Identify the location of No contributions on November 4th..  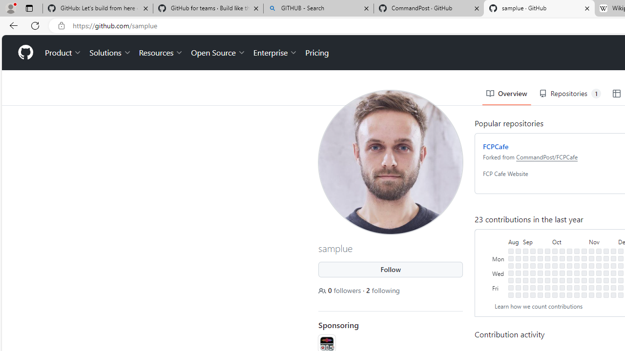
(584, 295).